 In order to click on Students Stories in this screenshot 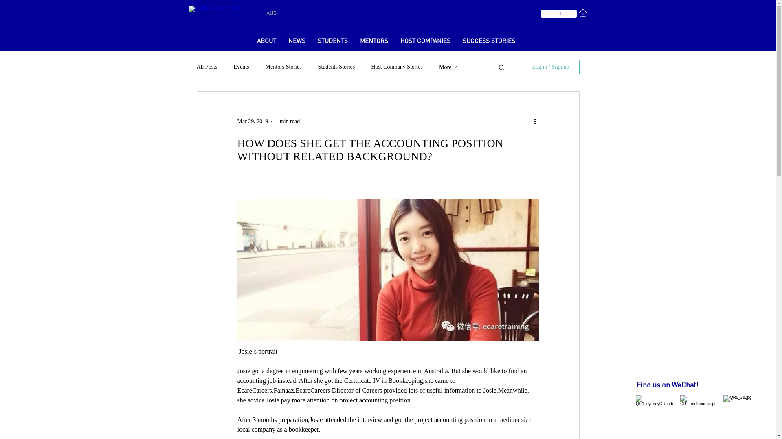, I will do `click(336, 67)`.